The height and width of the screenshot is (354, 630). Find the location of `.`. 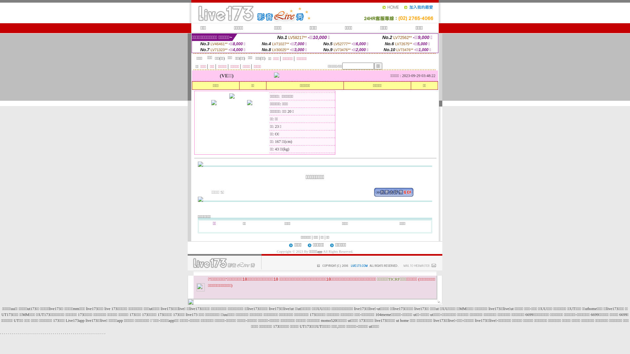

. is located at coordinates (87, 333).